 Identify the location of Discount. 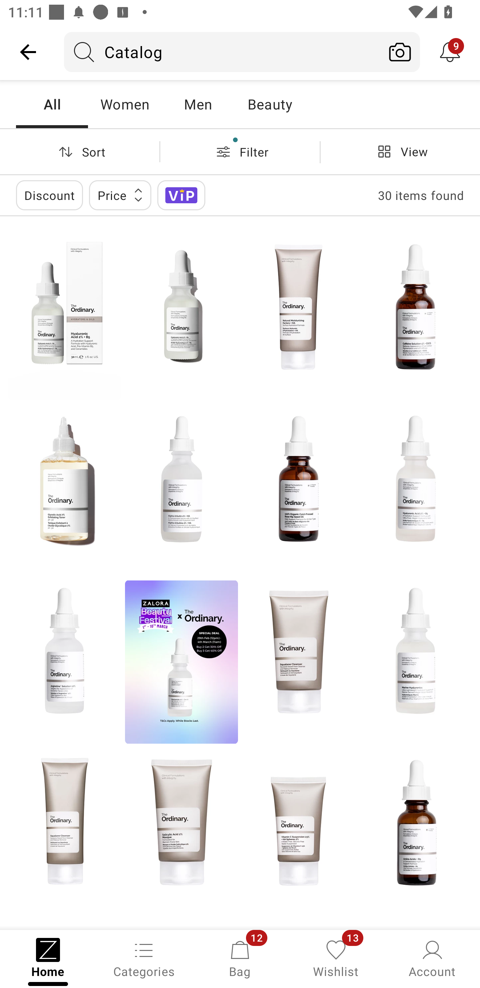
(49, 195).